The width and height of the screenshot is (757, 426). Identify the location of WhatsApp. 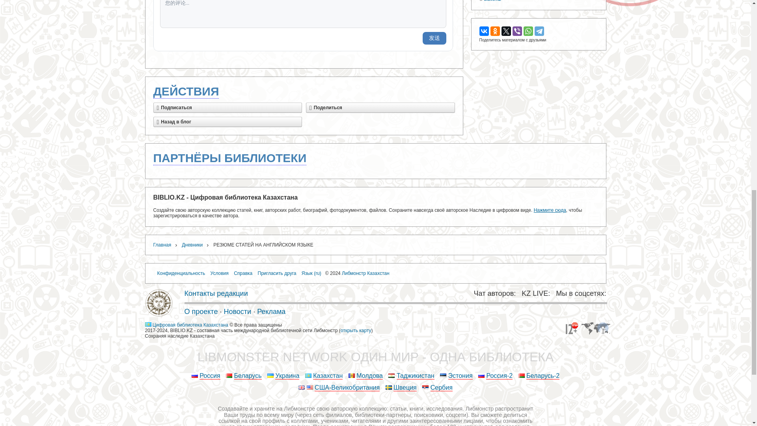
(528, 31).